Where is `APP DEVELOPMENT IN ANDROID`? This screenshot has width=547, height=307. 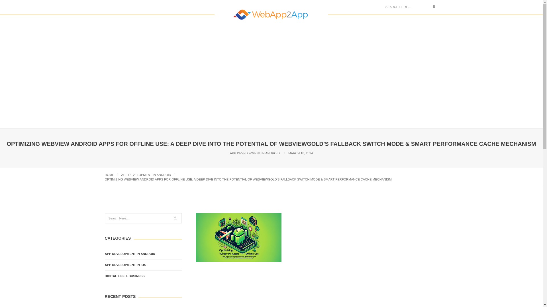
APP DEVELOPMENT IN ANDROID is located at coordinates (255, 153).